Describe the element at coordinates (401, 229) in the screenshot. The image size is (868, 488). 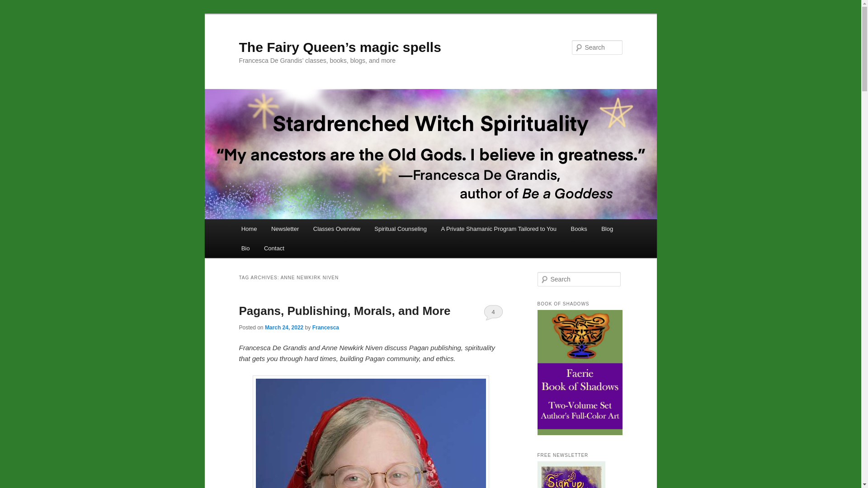
I see `Spiritual Counseling` at that location.